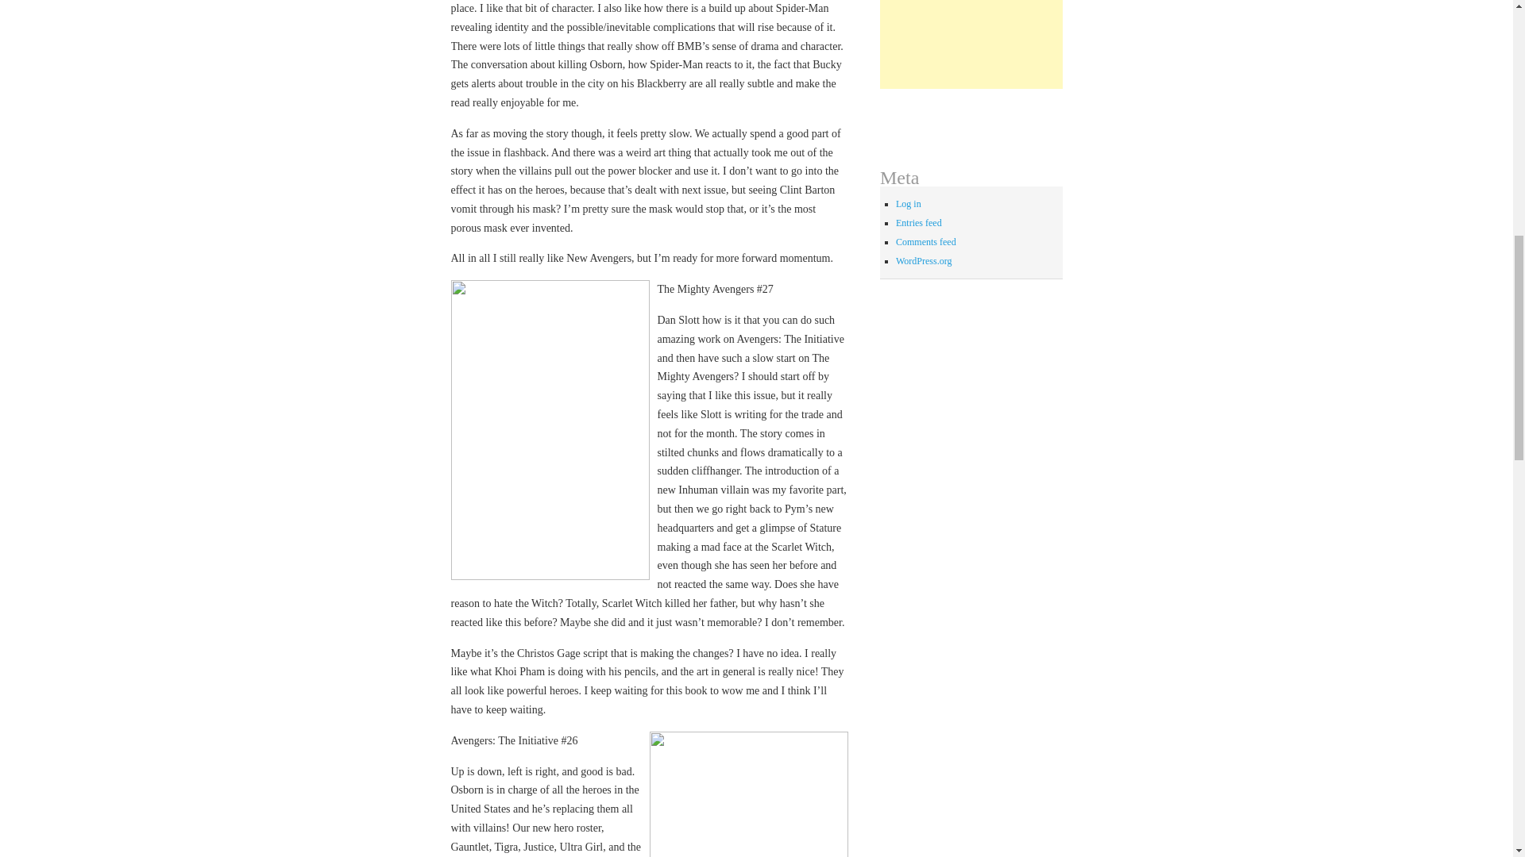 The width and height of the screenshot is (1525, 857). I want to click on Entries feed, so click(919, 223).